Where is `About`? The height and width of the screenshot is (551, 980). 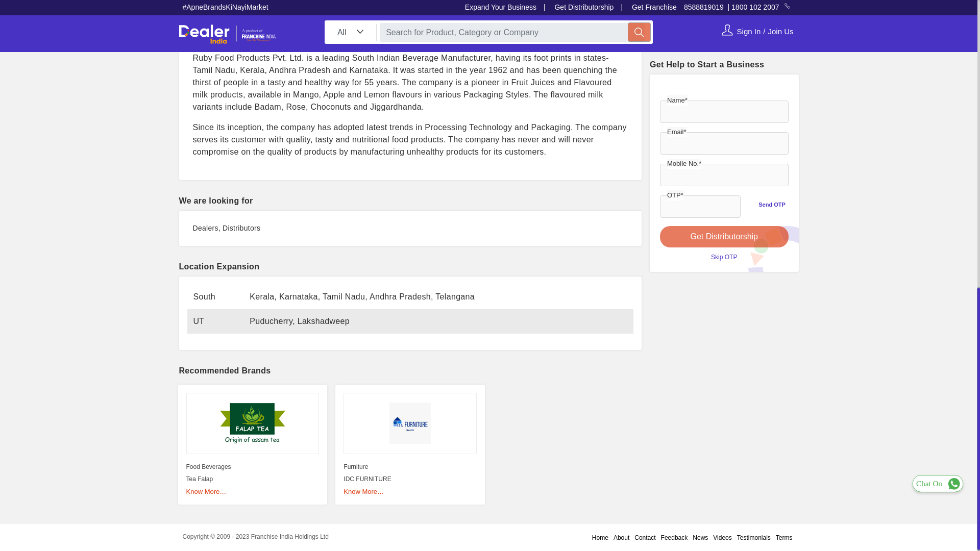 About is located at coordinates (621, 537).